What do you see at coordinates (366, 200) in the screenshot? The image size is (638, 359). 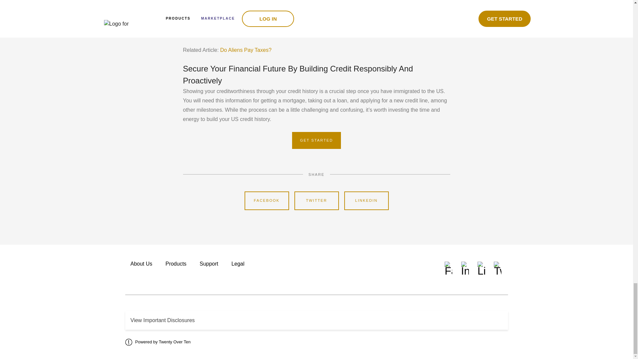 I see `LINKEDIN` at bounding box center [366, 200].